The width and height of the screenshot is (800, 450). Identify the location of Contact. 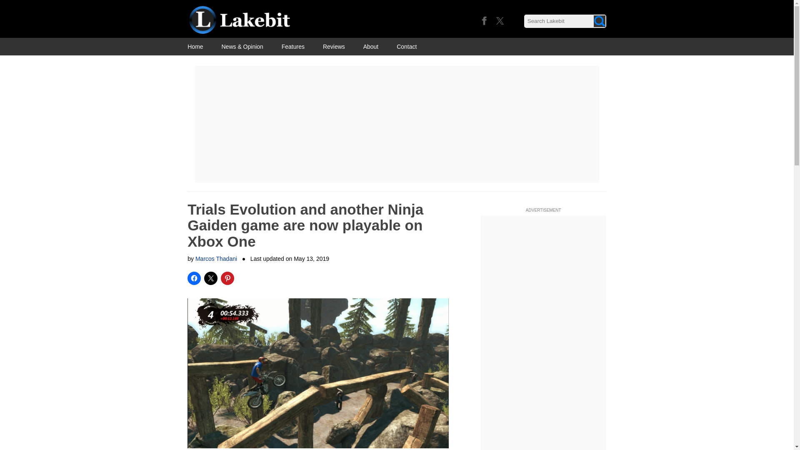
(407, 46).